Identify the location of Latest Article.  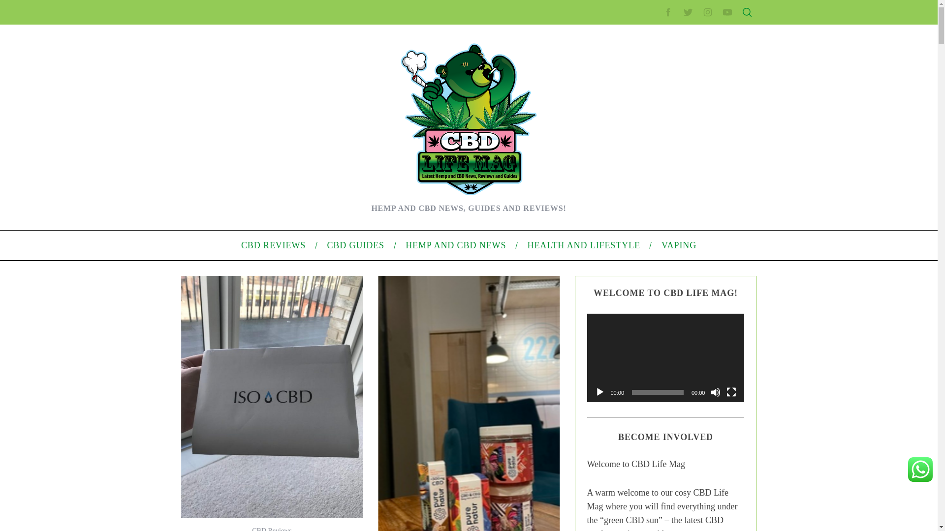
(647, 112).